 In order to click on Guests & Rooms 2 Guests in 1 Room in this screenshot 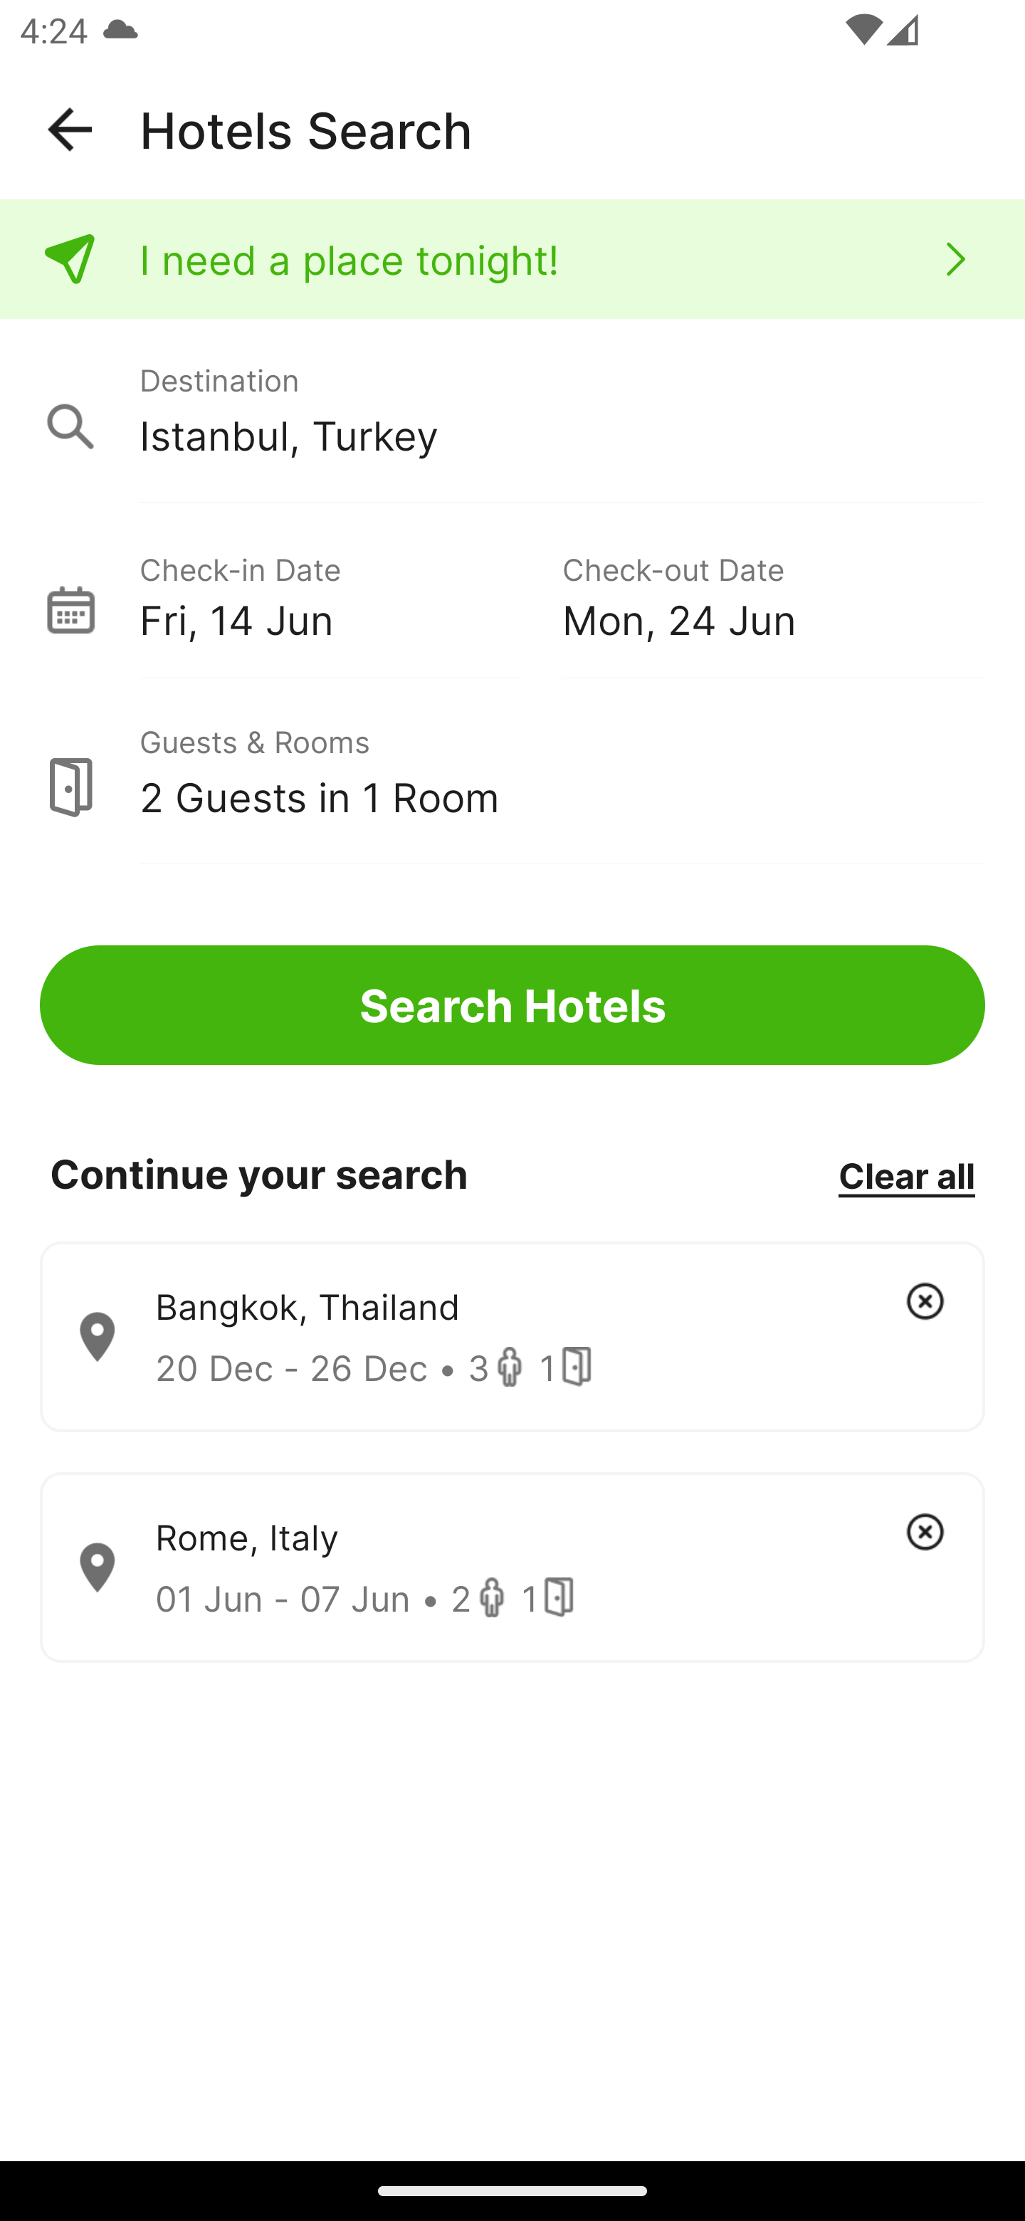, I will do `click(512, 772)`.